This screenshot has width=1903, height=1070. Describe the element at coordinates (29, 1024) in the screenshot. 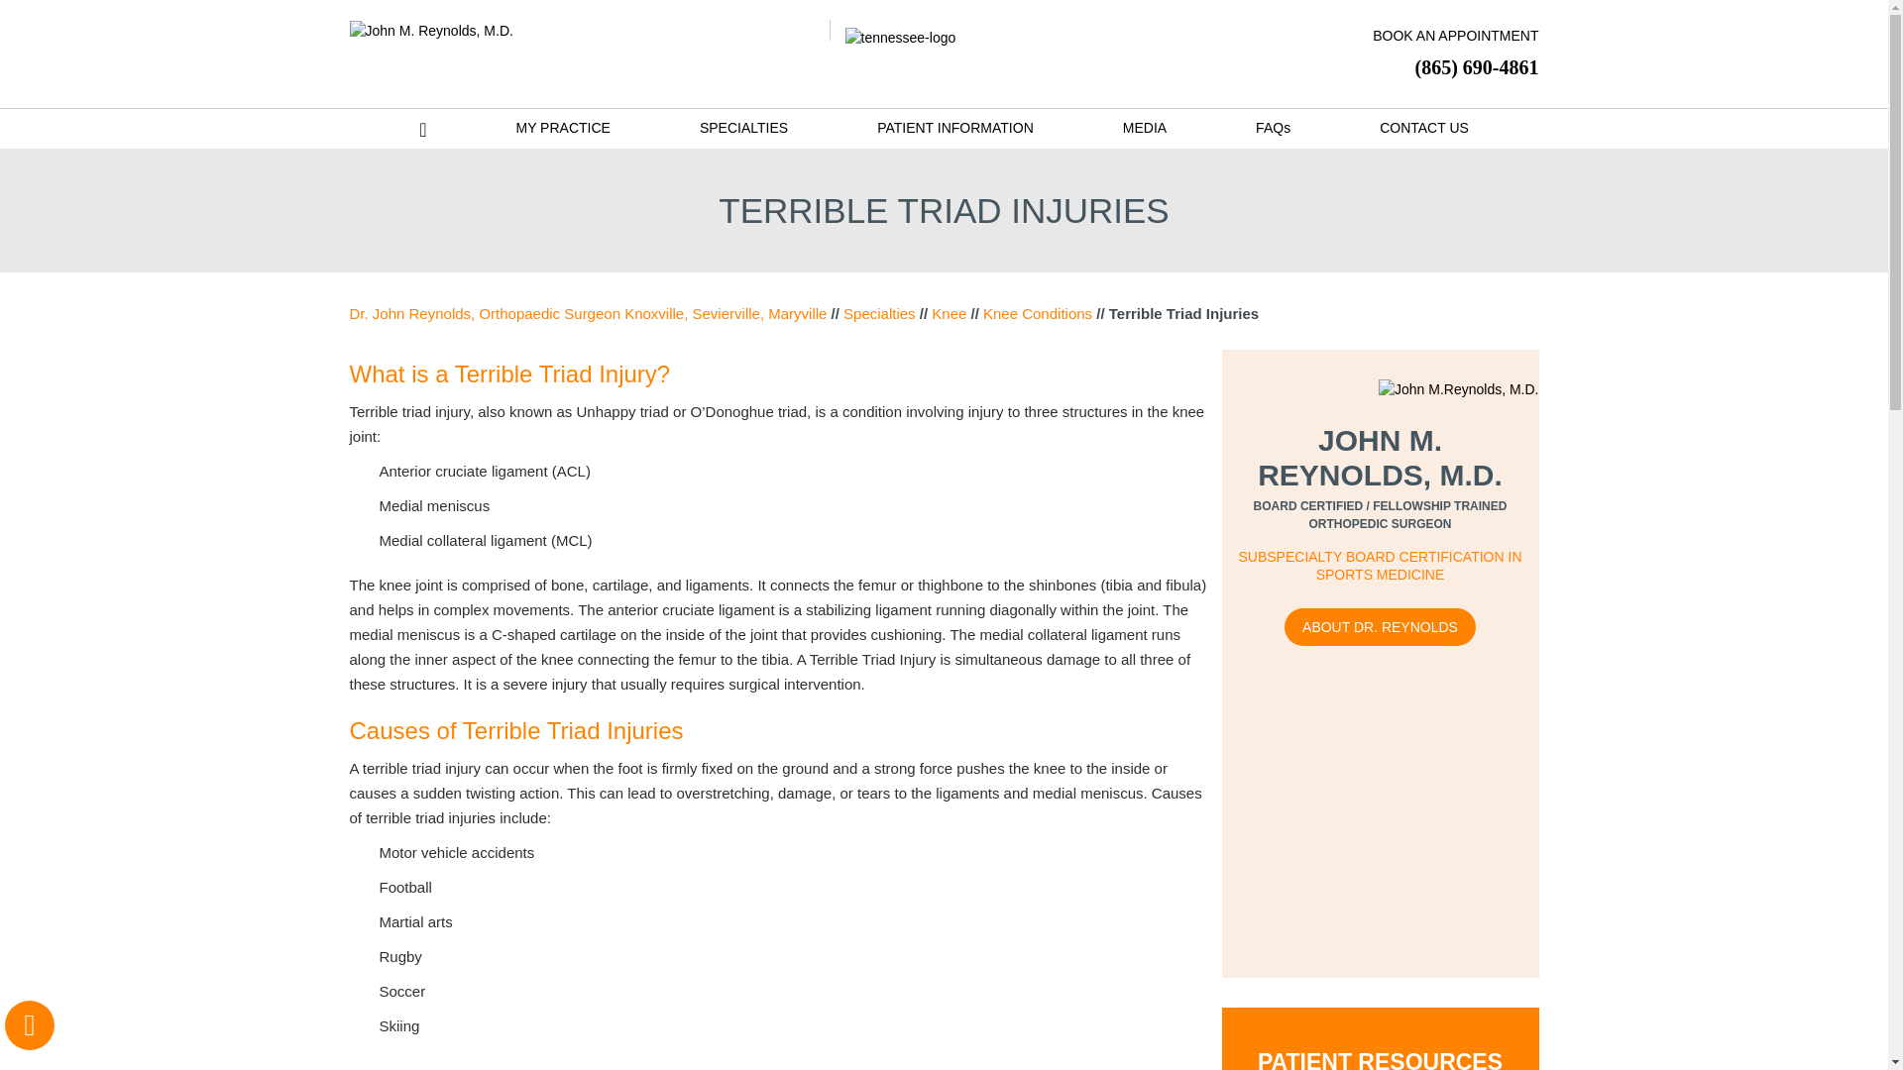

I see `Hide` at that location.